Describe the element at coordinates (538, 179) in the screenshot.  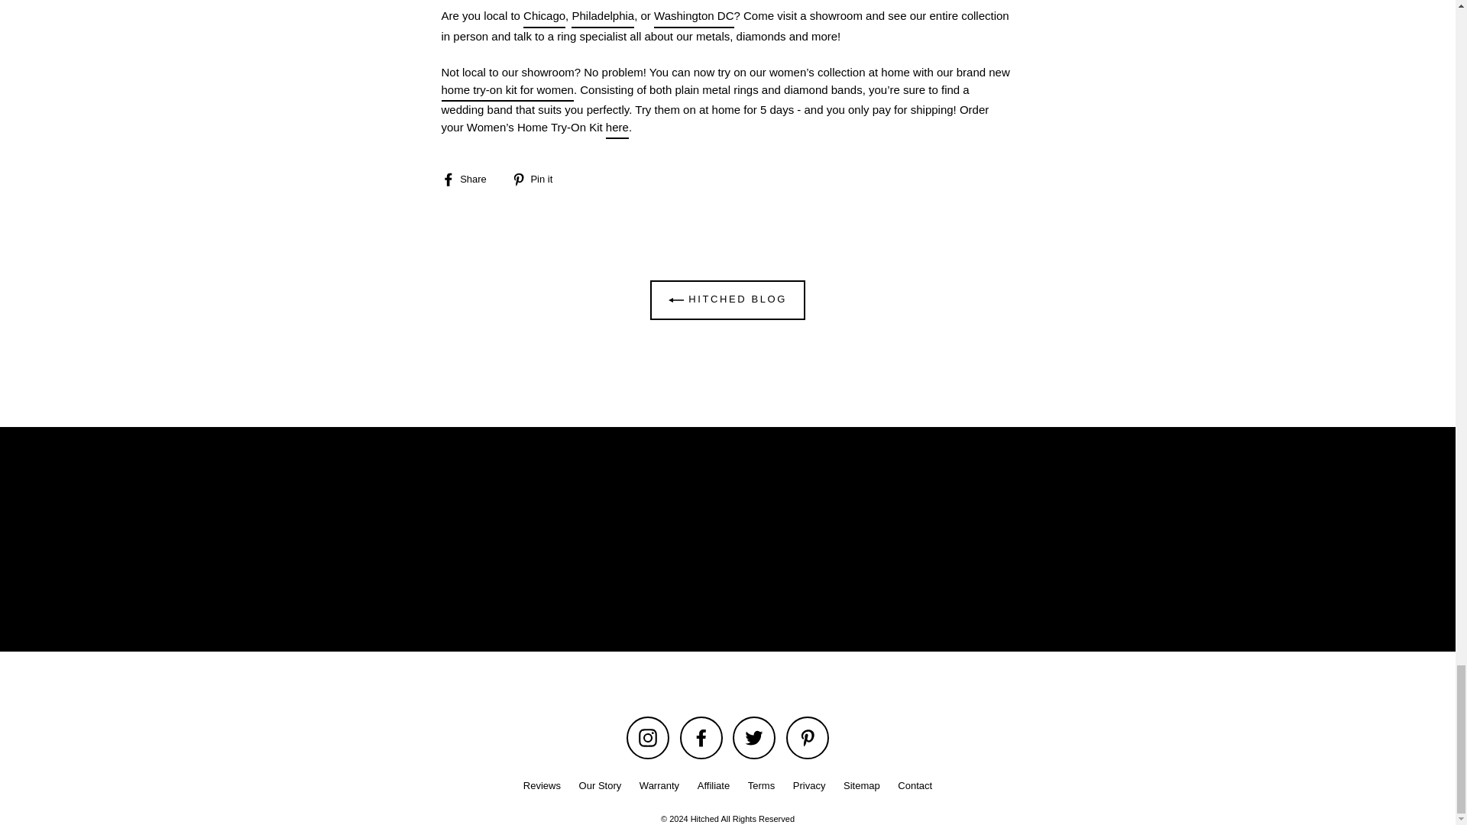
I see `Pin on Pinterest` at that location.